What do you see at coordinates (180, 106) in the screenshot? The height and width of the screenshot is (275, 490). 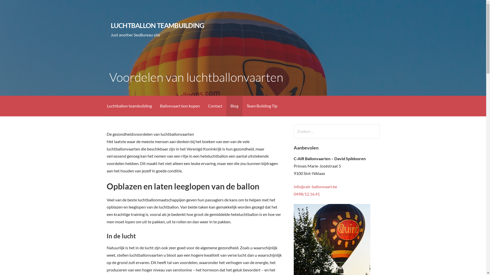 I see `Ballonvaart bon kopen` at bounding box center [180, 106].